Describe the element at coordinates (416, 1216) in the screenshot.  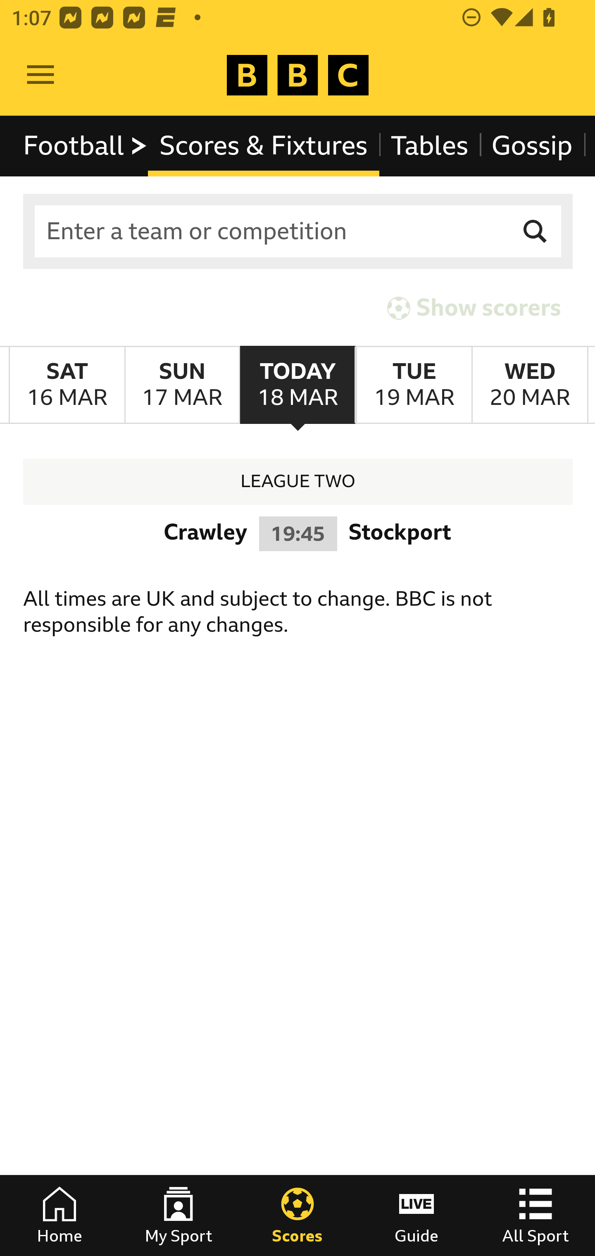
I see `Guide` at that location.